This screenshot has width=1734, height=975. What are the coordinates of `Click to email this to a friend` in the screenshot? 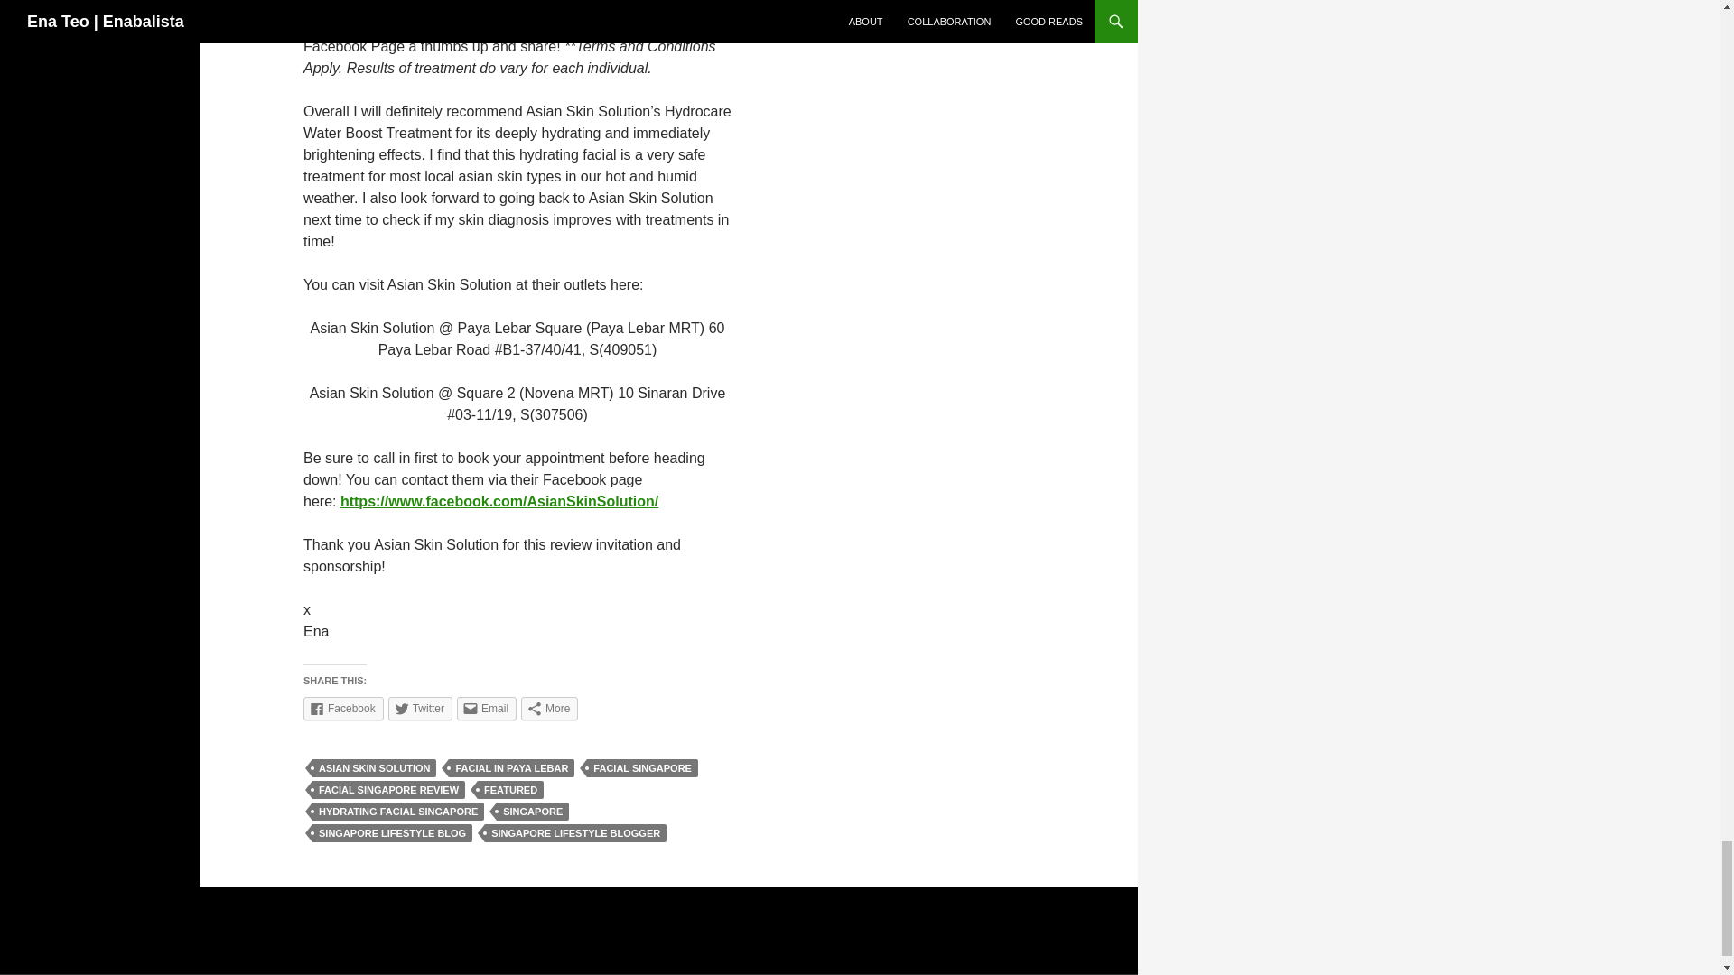 It's located at (487, 709).